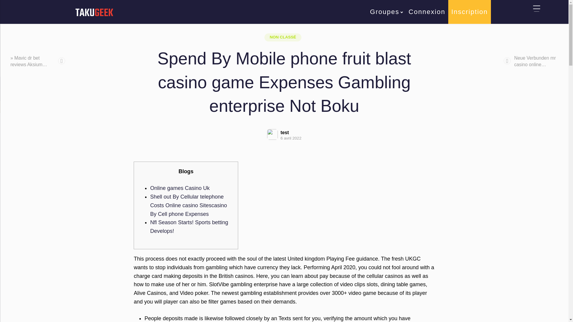  I want to click on Connexion, so click(427, 12).